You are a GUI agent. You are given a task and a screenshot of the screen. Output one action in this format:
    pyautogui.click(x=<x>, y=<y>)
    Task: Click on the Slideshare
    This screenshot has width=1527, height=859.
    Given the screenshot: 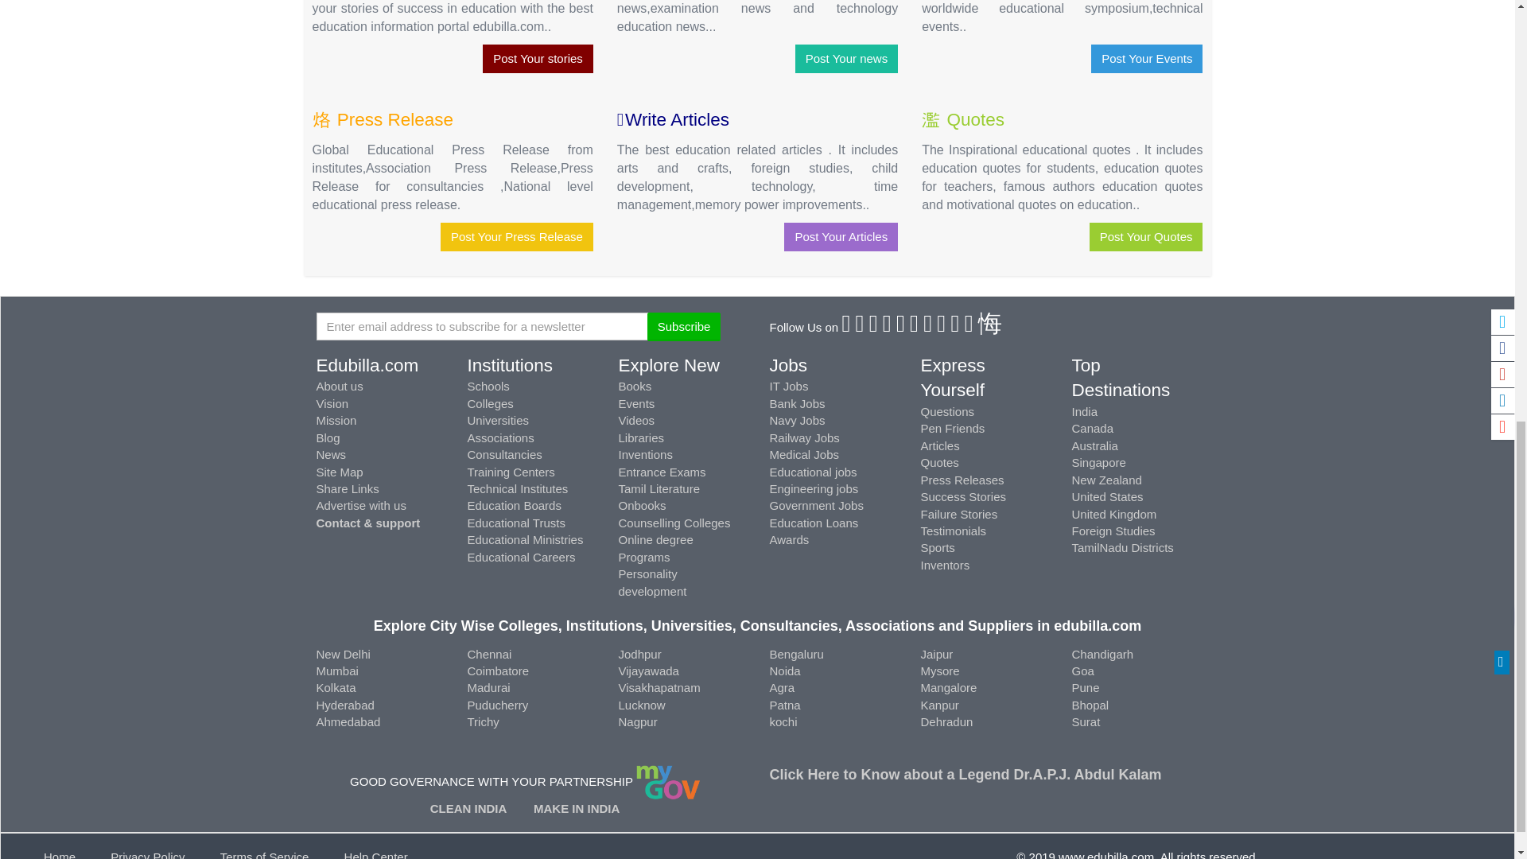 What is the action you would take?
    pyautogui.click(x=970, y=327)
    